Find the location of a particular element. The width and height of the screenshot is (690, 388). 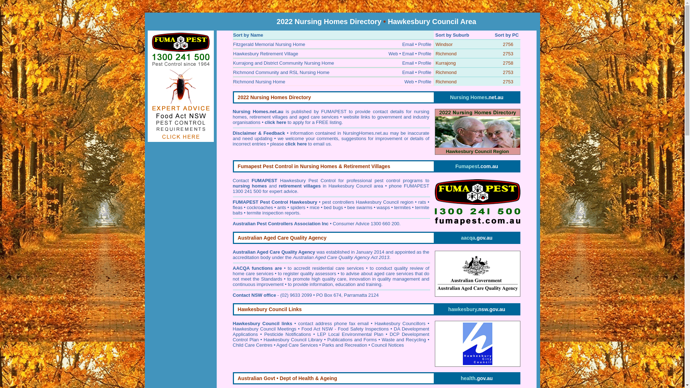

DA Development Applications is located at coordinates (331, 332).